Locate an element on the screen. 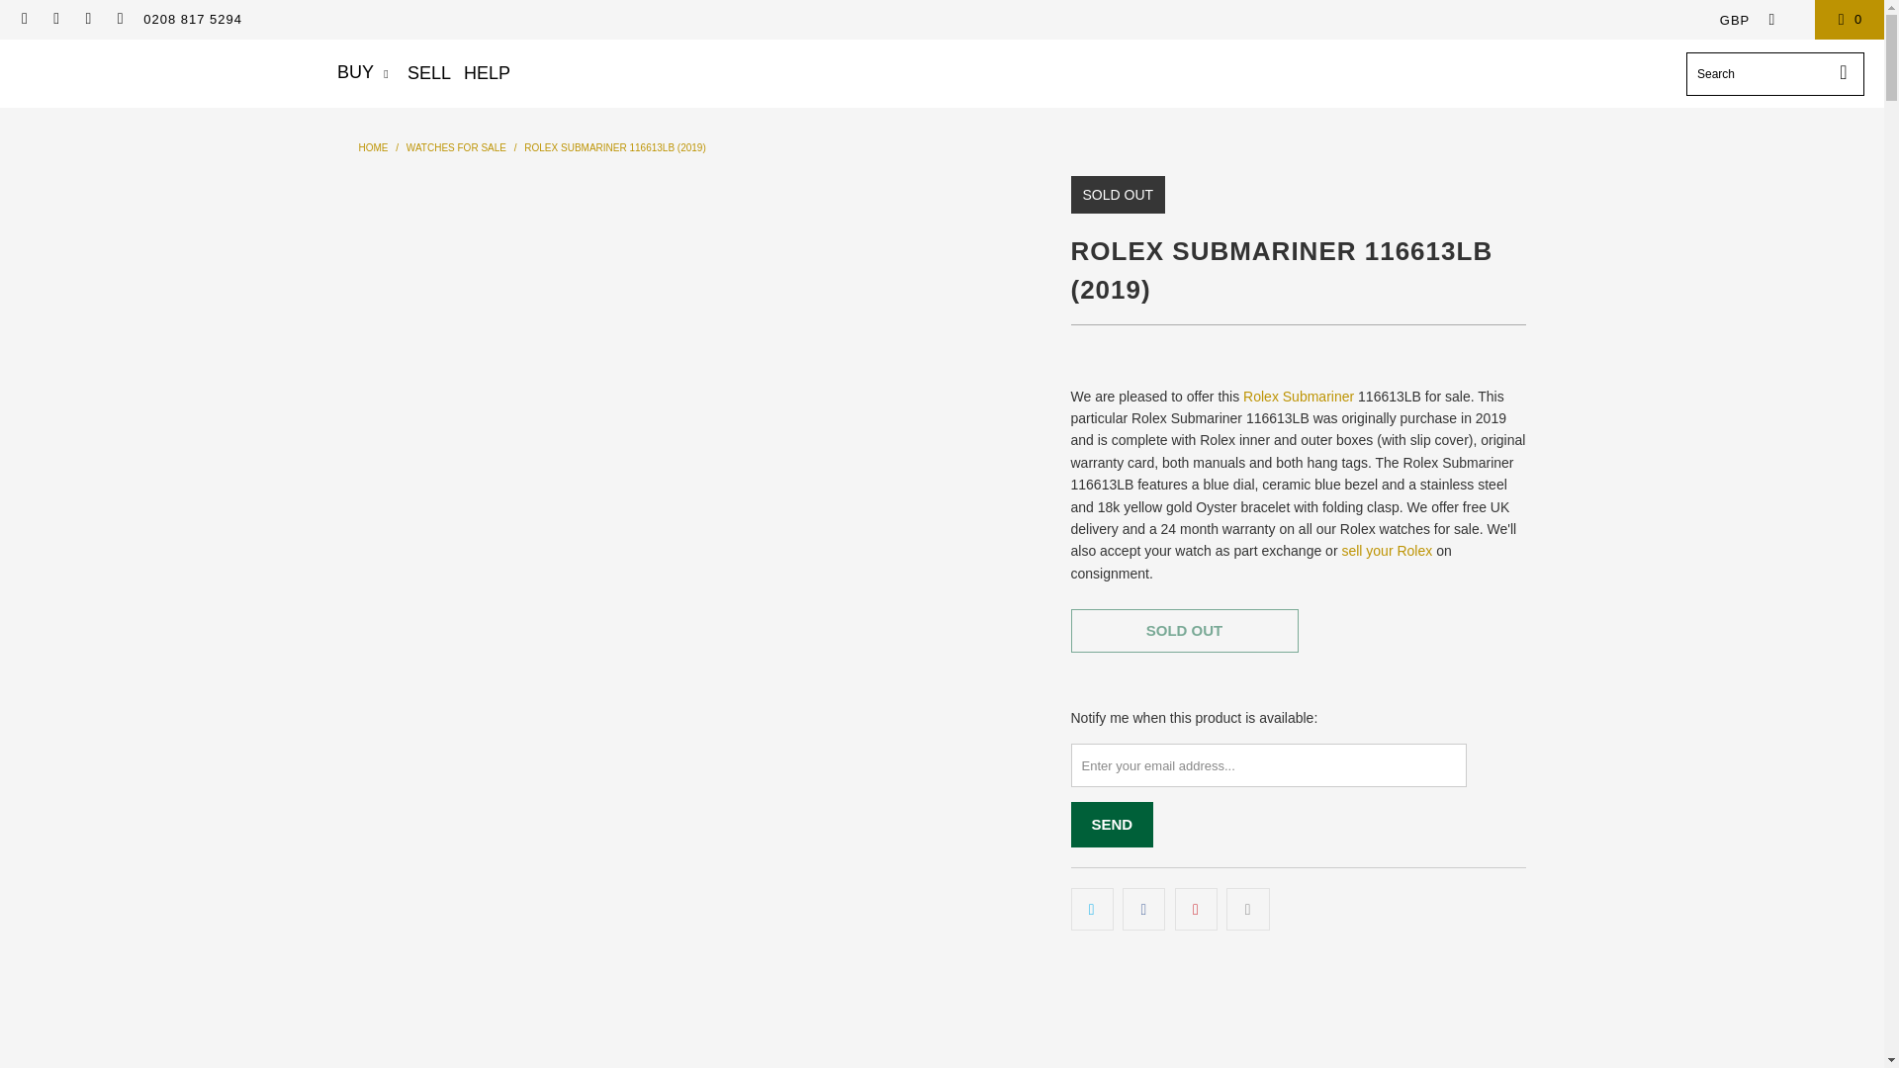 The height and width of the screenshot is (1068, 1899). Send is located at coordinates (1112, 825).